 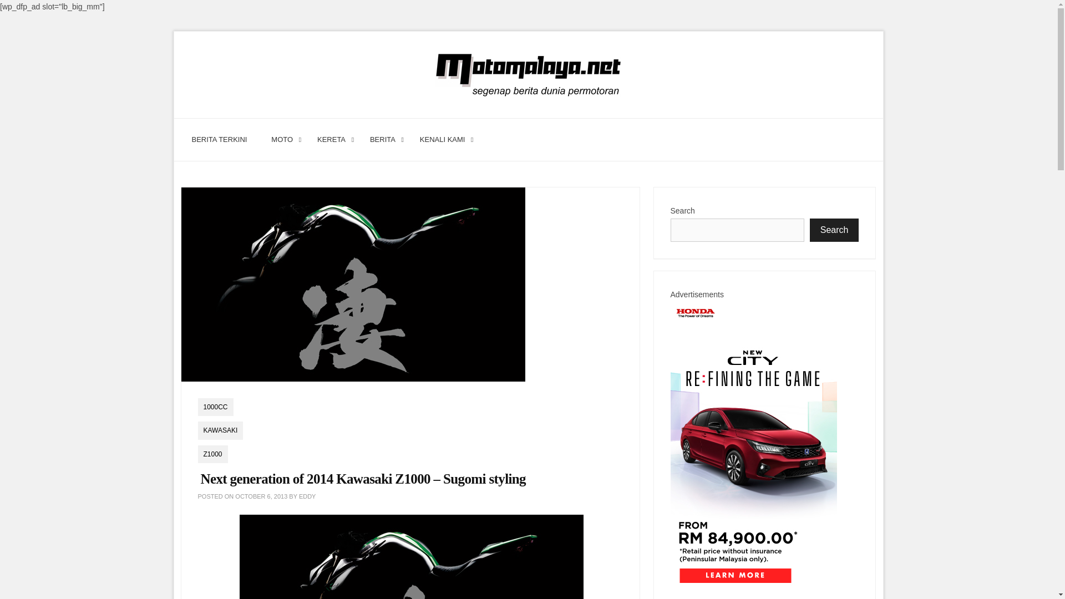 I want to click on MOTO, so click(x=282, y=140).